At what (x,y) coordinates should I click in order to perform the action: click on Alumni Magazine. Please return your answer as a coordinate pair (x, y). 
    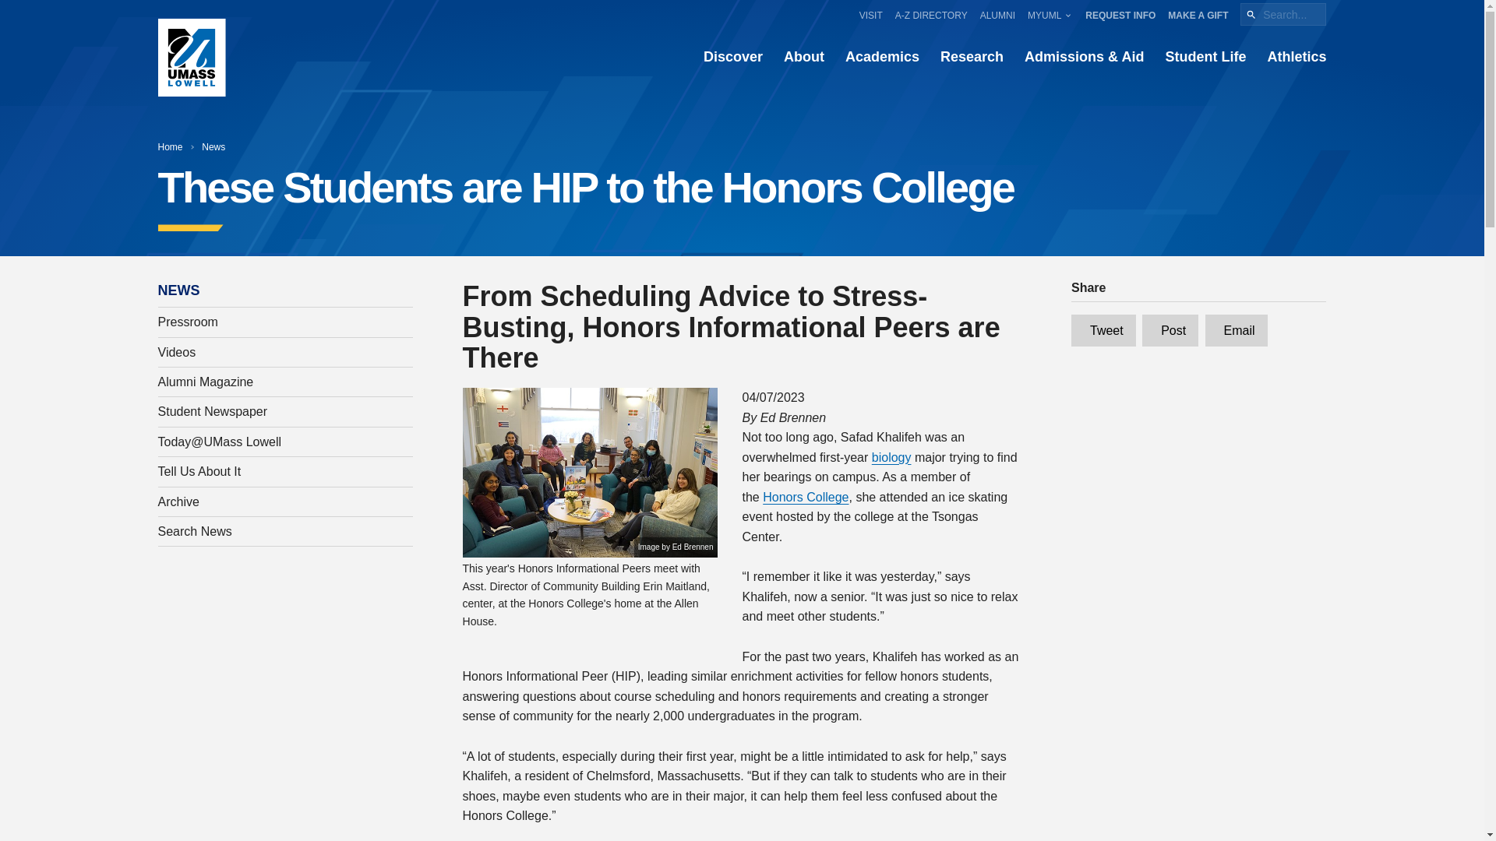
    Looking at the image, I should click on (285, 382).